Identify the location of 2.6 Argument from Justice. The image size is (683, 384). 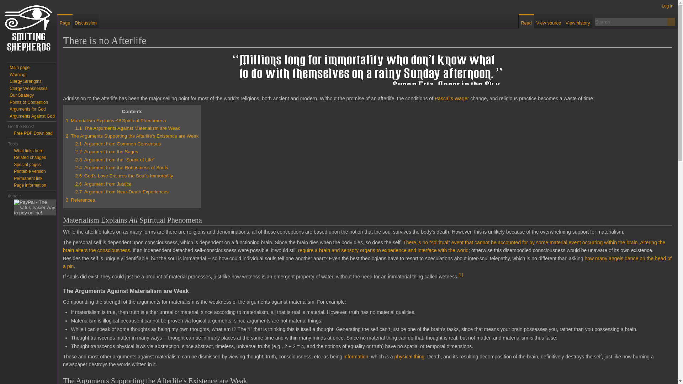
(103, 183).